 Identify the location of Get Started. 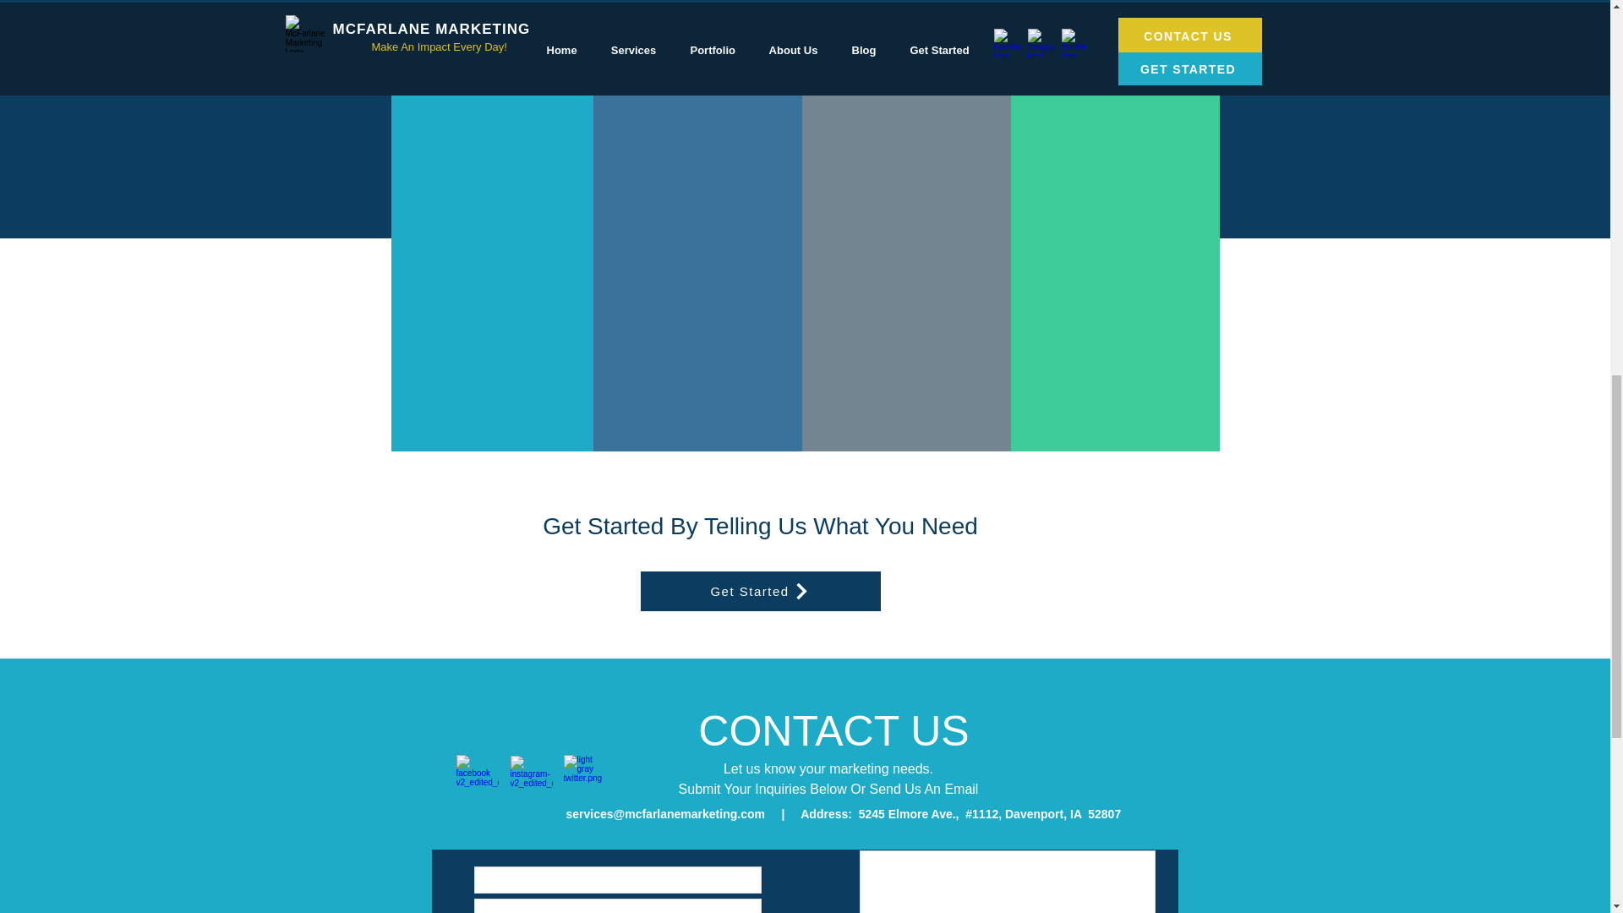
(760, 591).